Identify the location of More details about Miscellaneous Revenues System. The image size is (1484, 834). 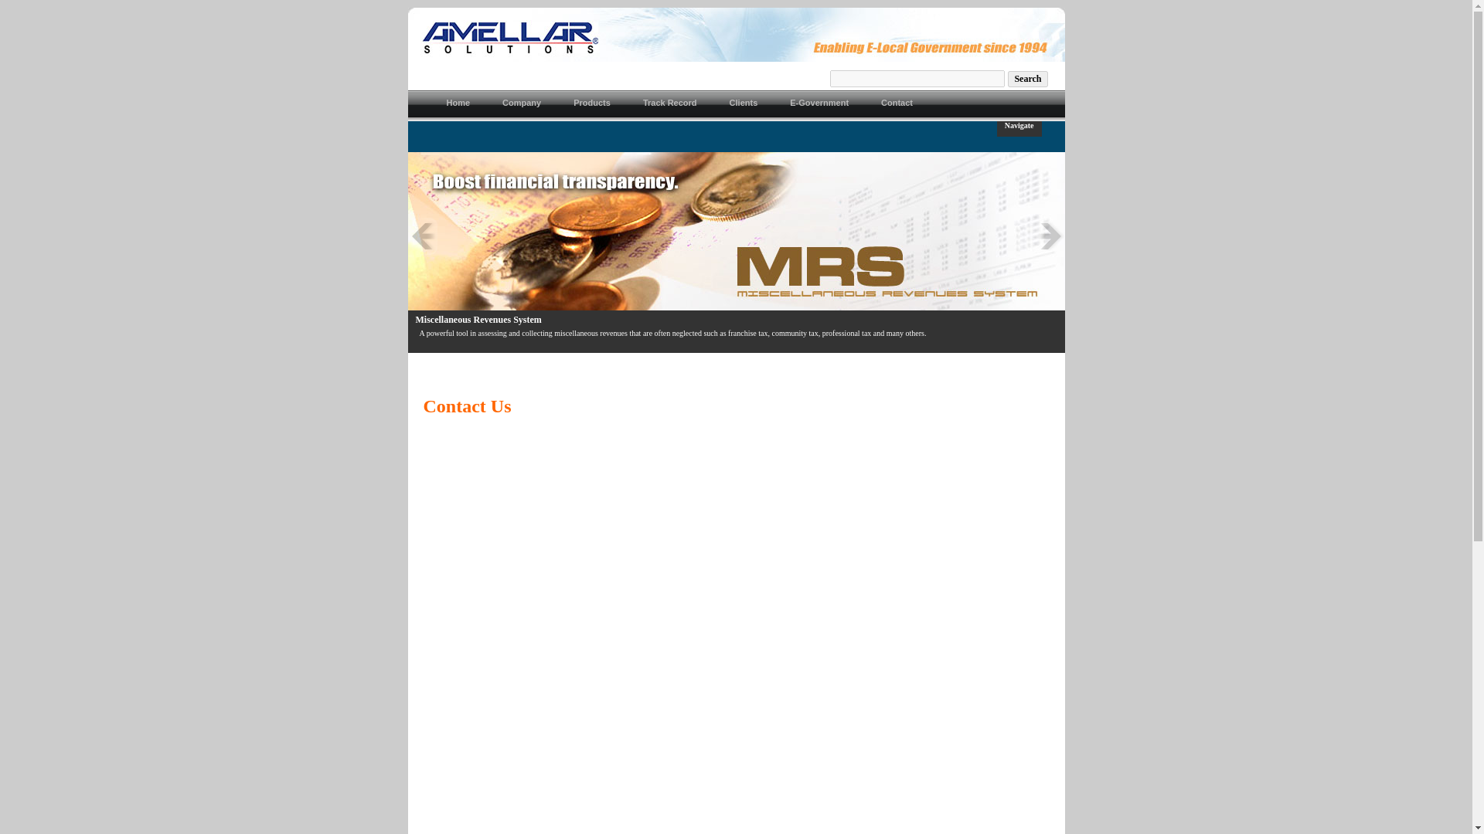
(736, 235).